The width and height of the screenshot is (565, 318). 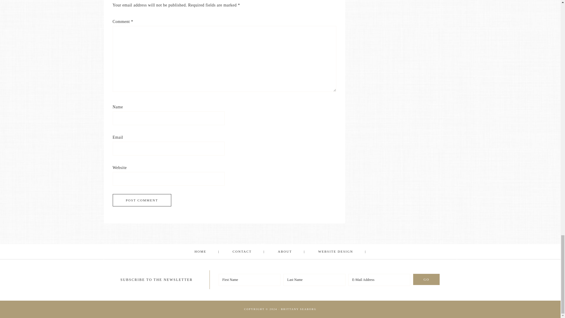 What do you see at coordinates (248, 251) in the screenshot?
I see `CONTACT` at bounding box center [248, 251].